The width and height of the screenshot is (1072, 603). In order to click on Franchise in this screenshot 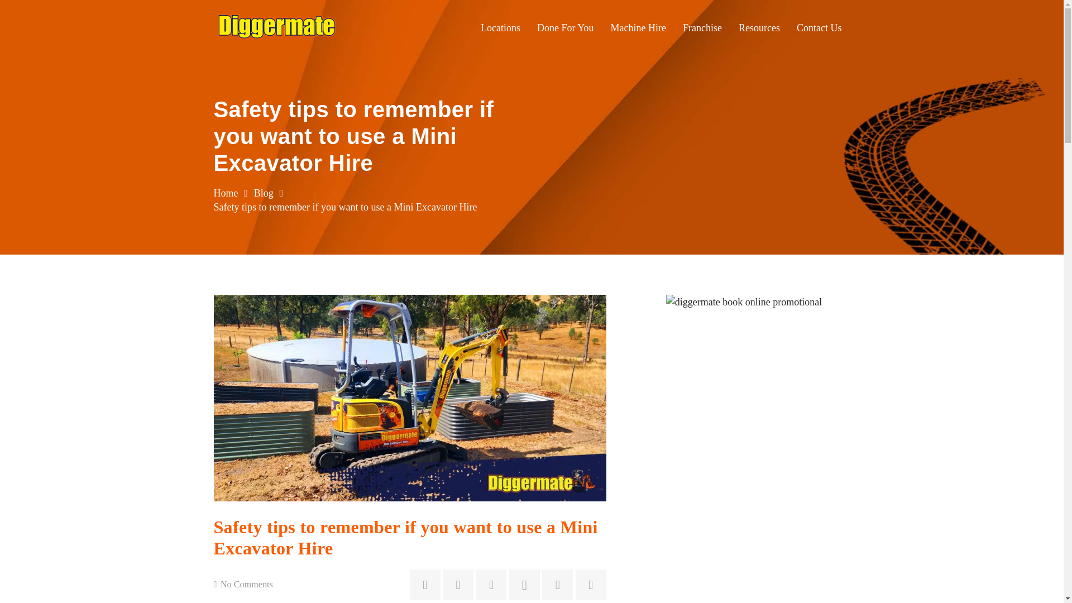, I will do `click(702, 27)`.